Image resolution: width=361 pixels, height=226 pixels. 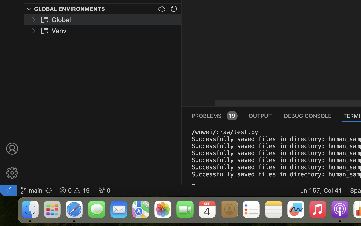 I want to click on Venv, so click(x=59, y=31).